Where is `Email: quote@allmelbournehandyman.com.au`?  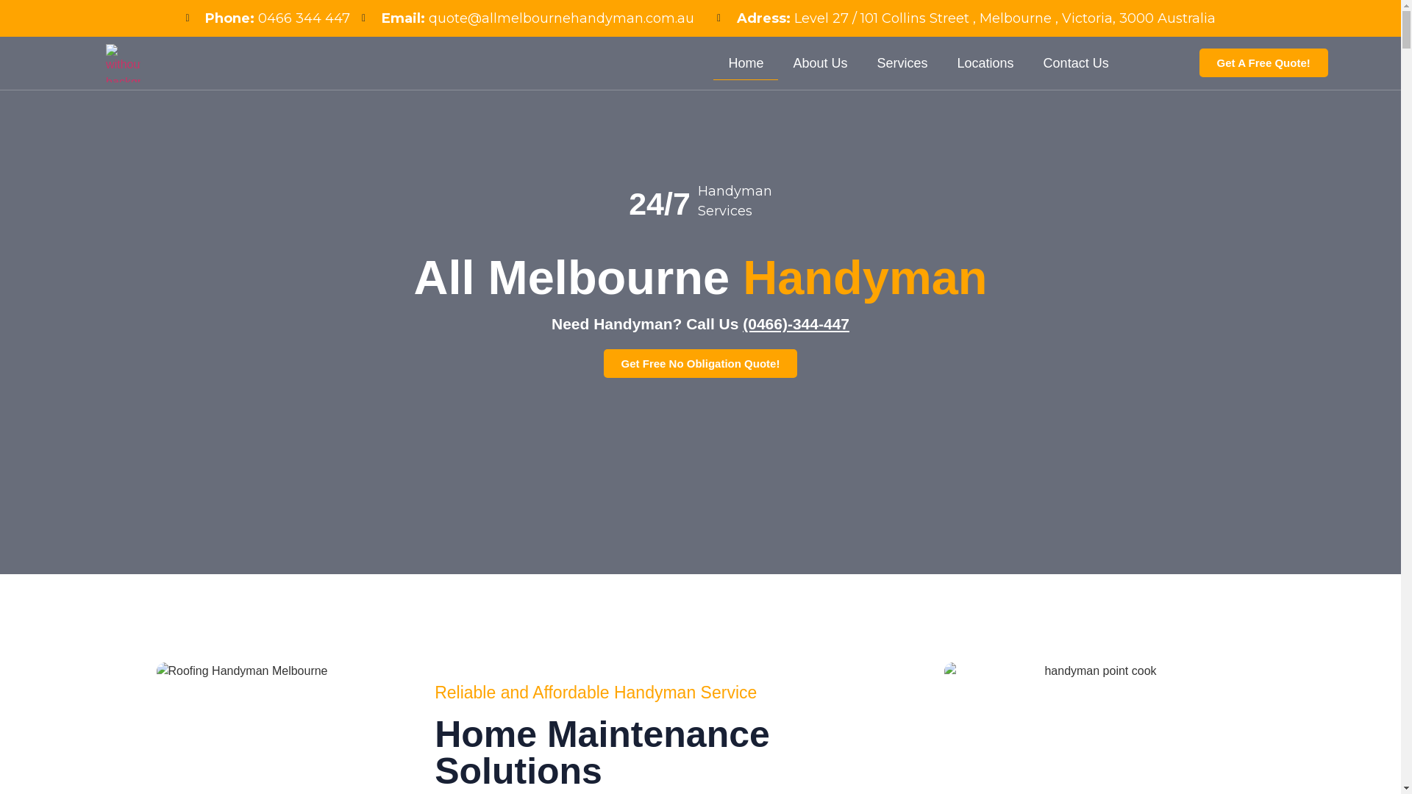
Email: quote@allmelbournehandyman.com.au is located at coordinates (528, 18).